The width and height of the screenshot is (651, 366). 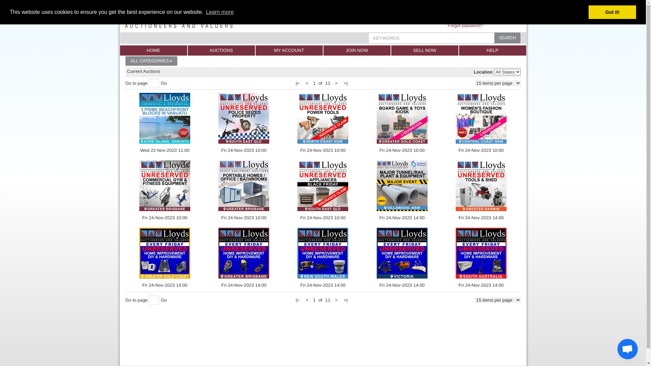 What do you see at coordinates (221, 50) in the screenshot?
I see `AUCTIONS` at bounding box center [221, 50].